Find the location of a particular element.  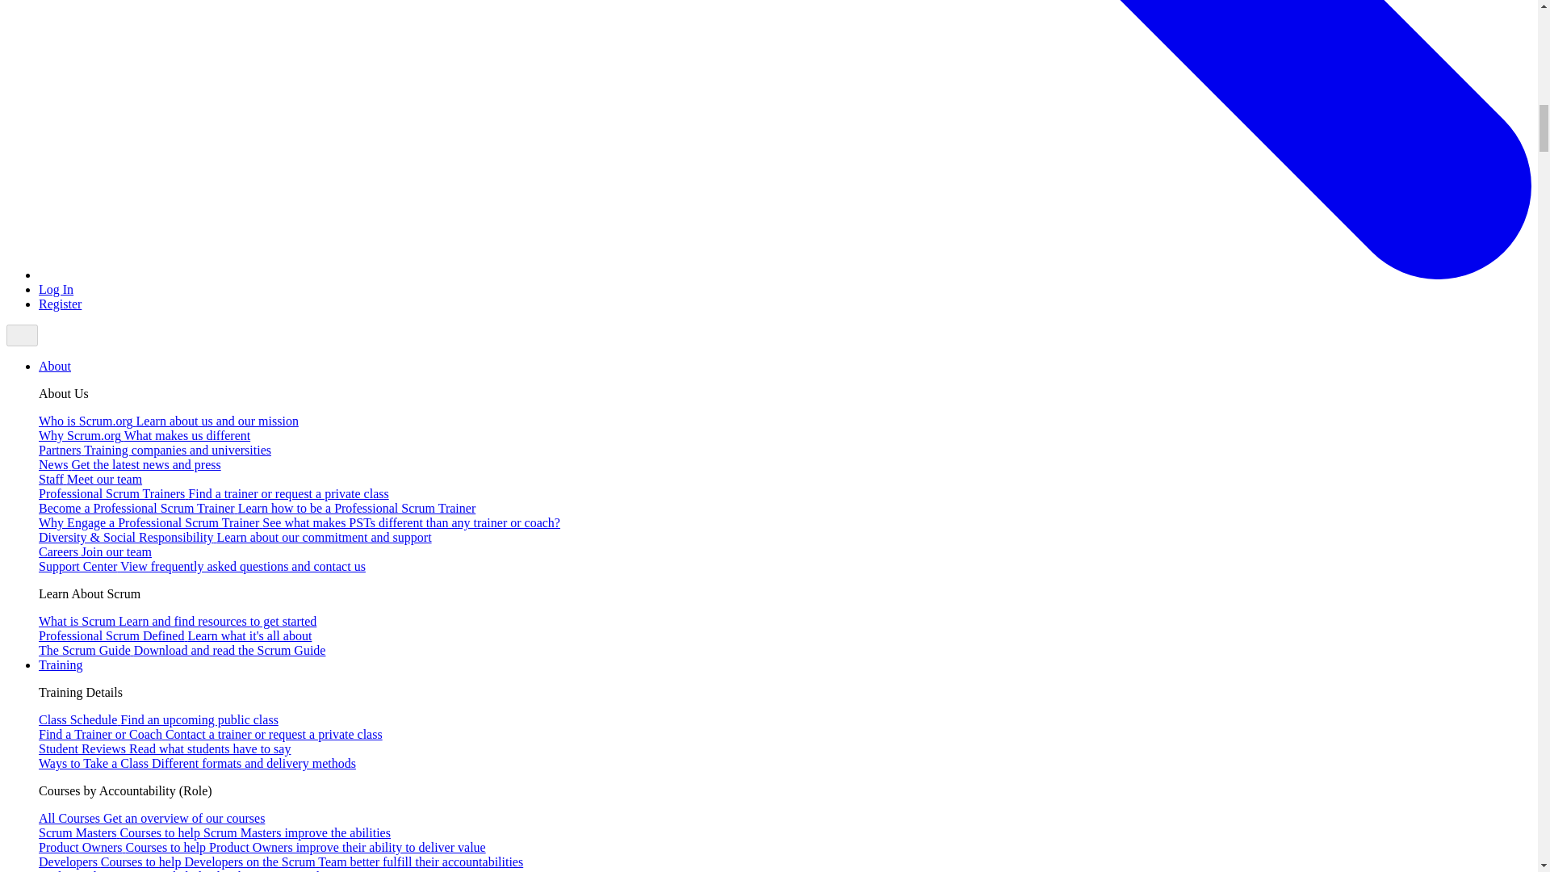

Log In is located at coordinates (56, 289).